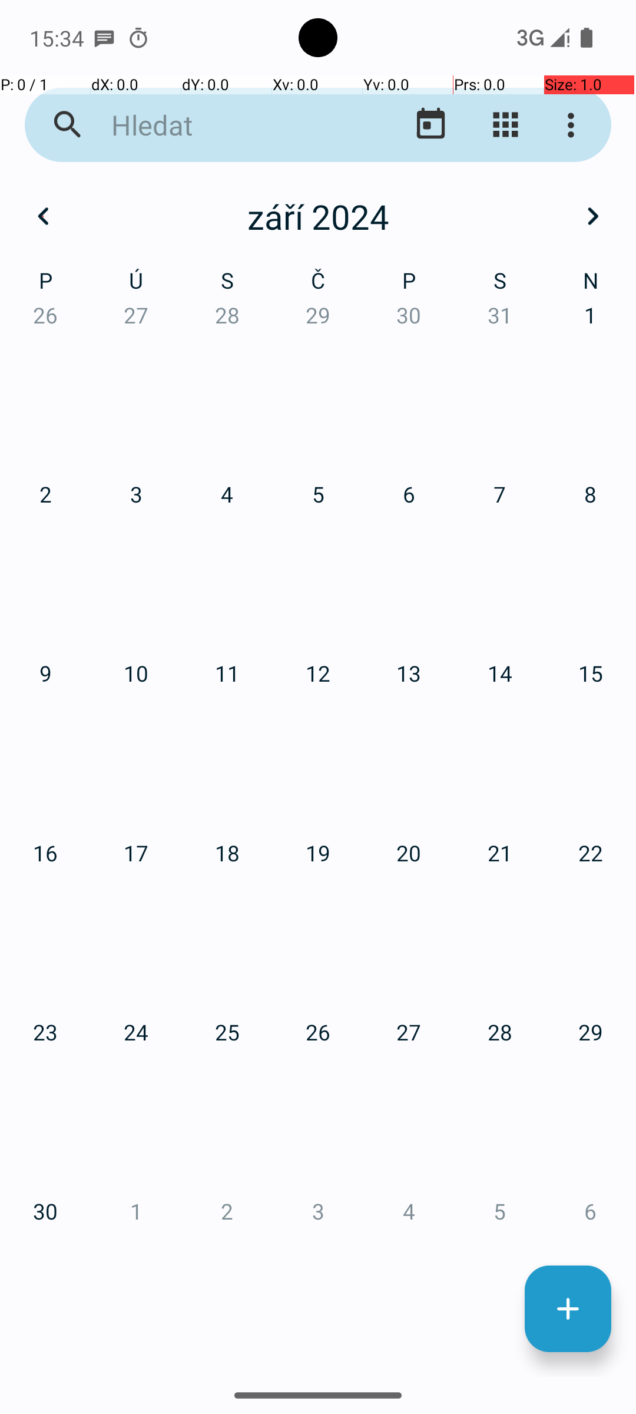  Describe the element at coordinates (431, 125) in the screenshot. I see `Přejít na dnešní datum` at that location.